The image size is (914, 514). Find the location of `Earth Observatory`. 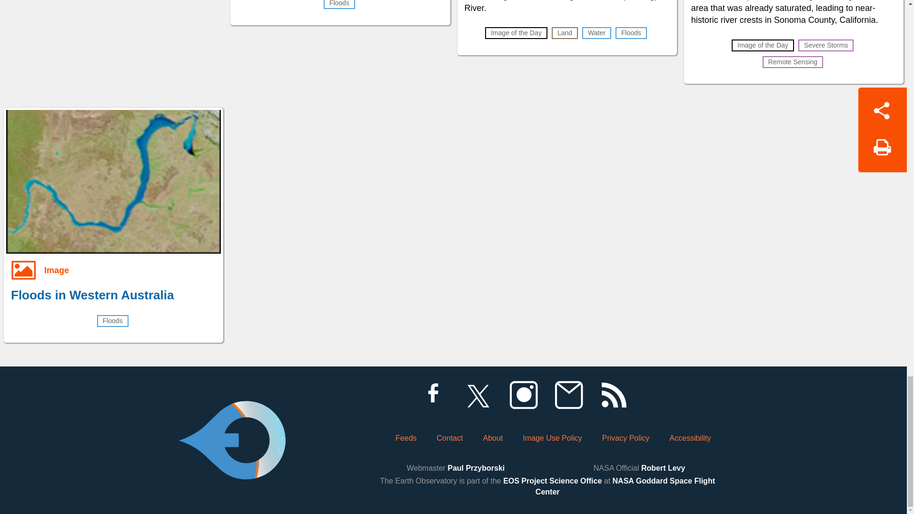

Earth Observatory is located at coordinates (232, 414).